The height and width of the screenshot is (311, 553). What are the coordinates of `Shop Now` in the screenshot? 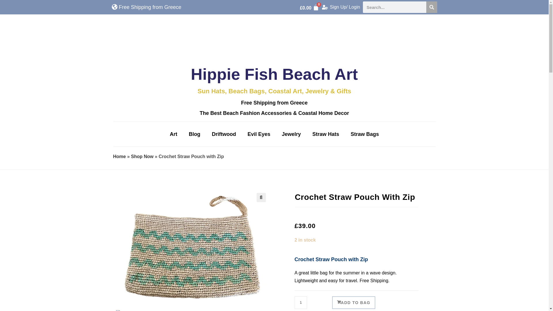 It's located at (142, 156).